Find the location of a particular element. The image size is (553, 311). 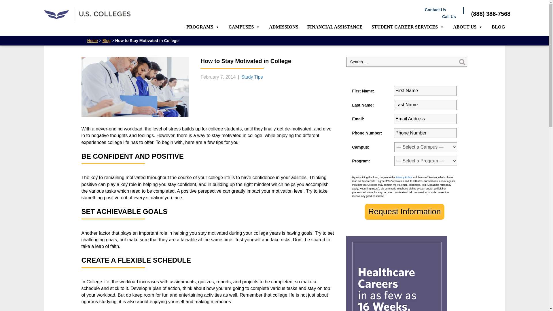

PROGRAMS is located at coordinates (203, 27).